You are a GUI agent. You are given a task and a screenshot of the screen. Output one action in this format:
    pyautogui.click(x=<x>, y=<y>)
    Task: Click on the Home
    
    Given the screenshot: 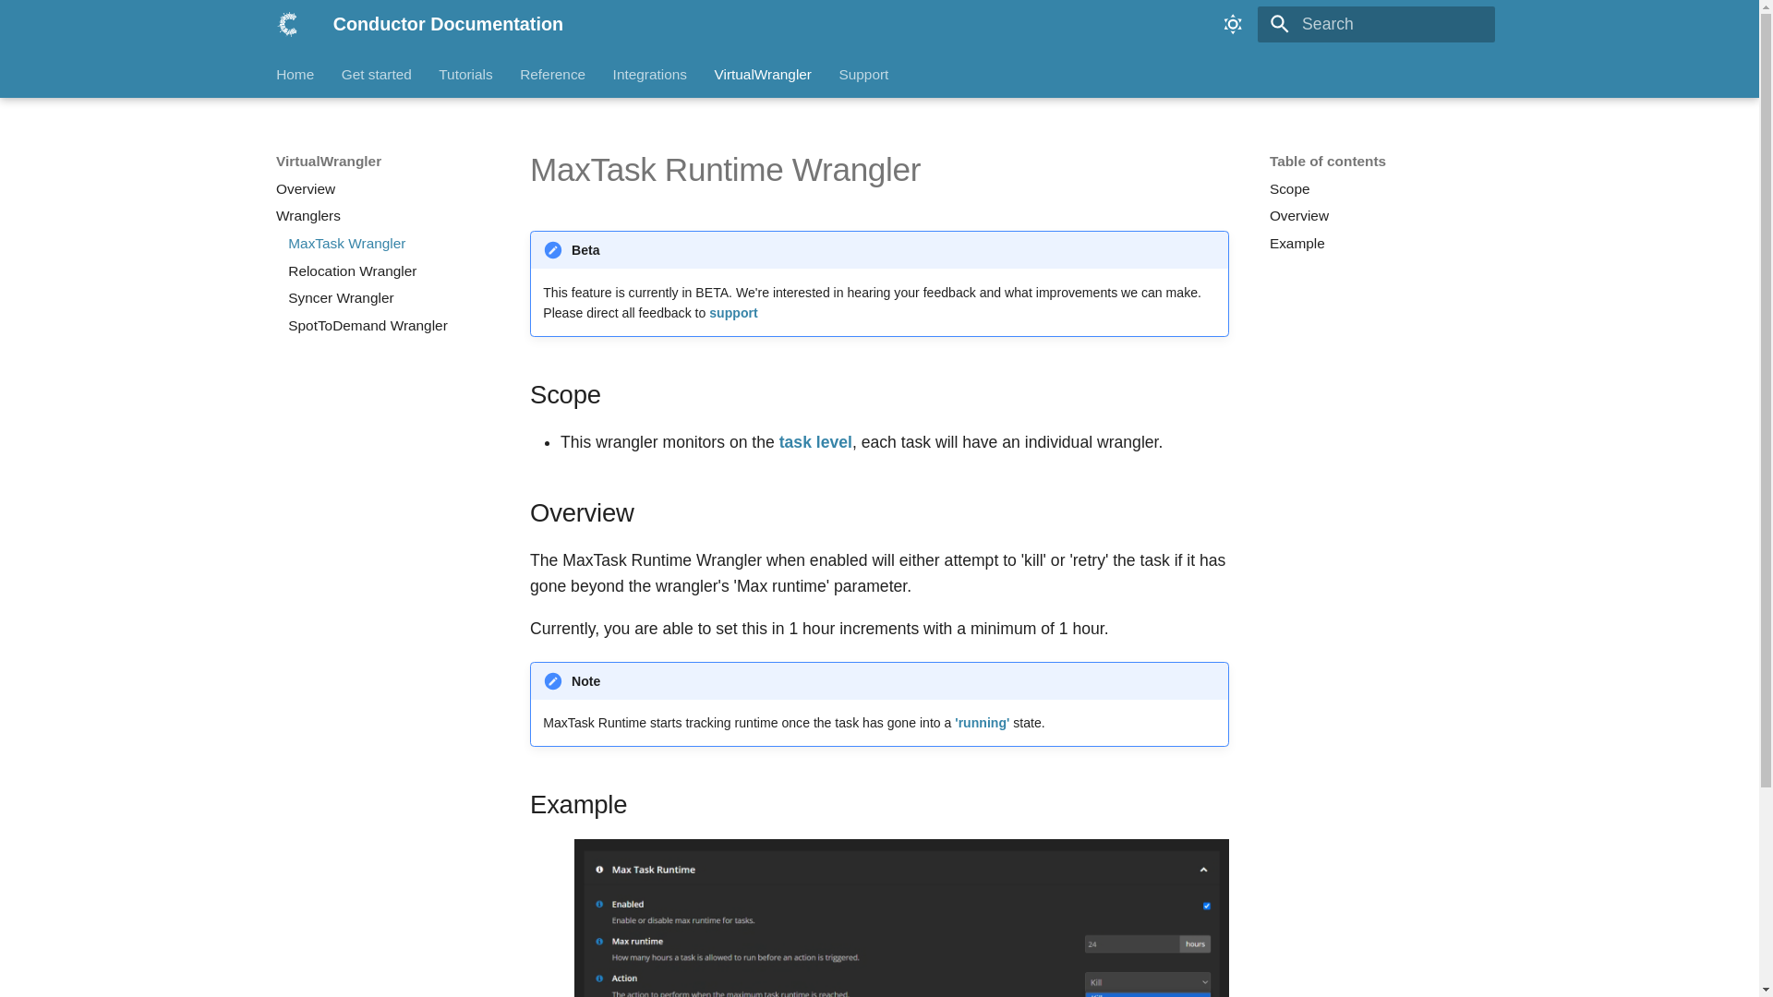 What is the action you would take?
    pyautogui.click(x=295, y=74)
    